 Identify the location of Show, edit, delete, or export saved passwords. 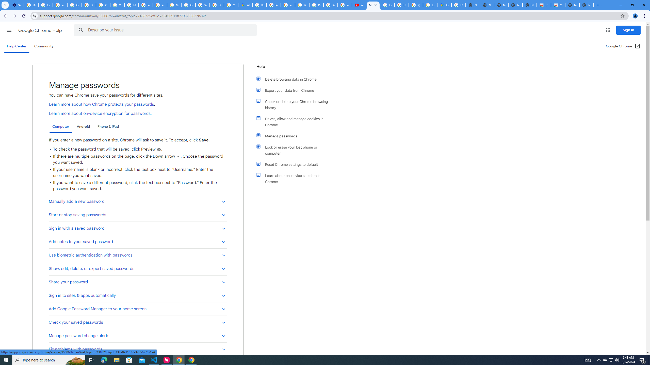
(138, 268).